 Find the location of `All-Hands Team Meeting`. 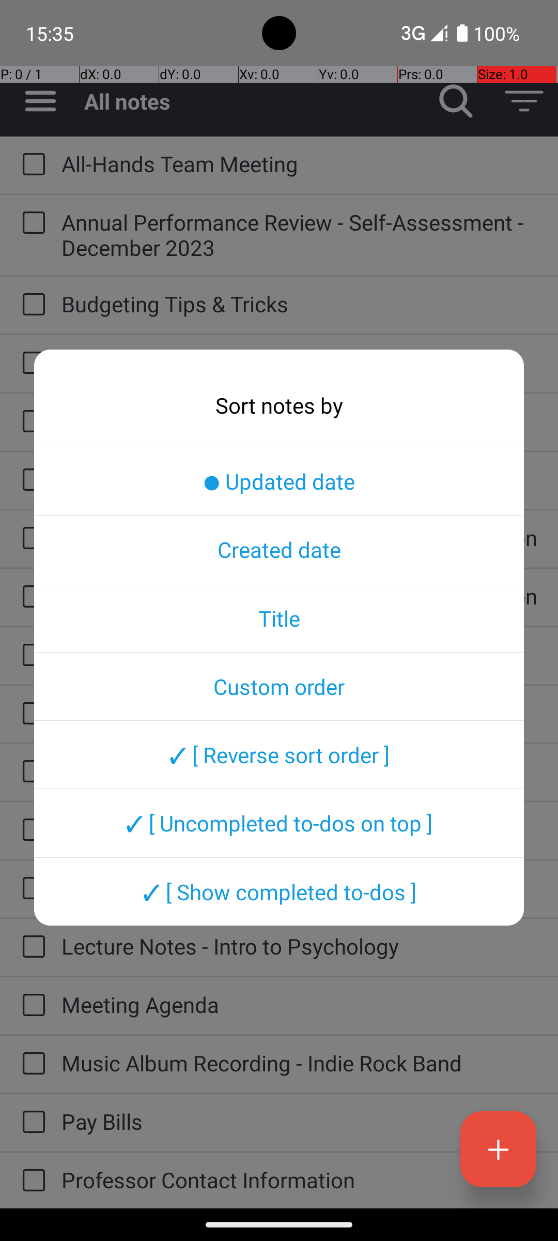

All-Hands Team Meeting is located at coordinates (300, 163).